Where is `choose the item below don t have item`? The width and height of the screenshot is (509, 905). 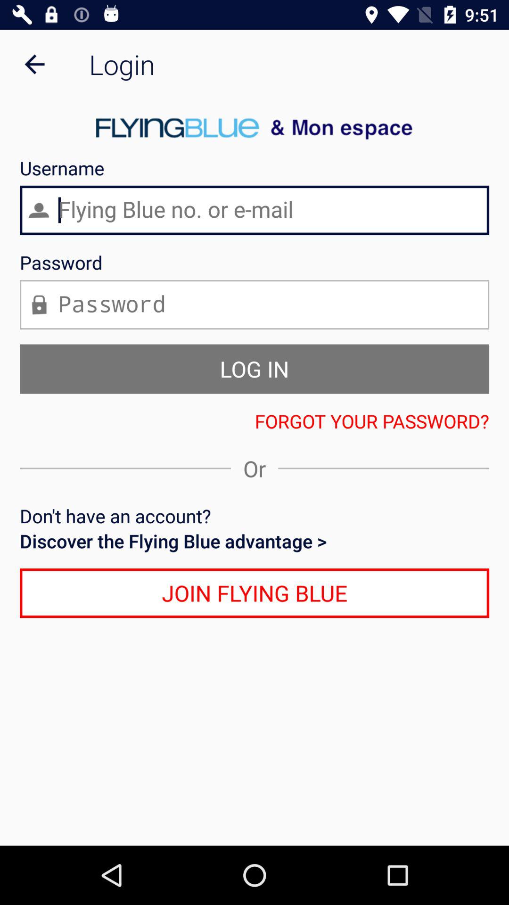
choose the item below don t have item is located at coordinates (254, 541).